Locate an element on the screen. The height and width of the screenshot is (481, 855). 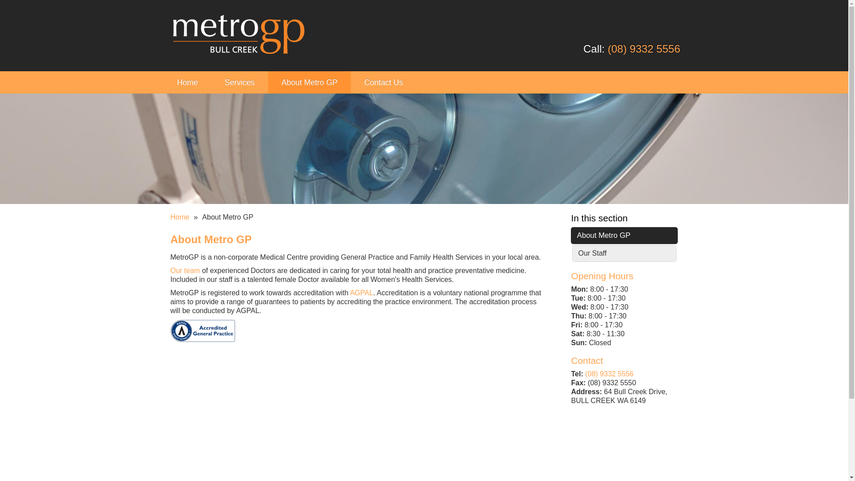
Our team is located at coordinates (185, 271).